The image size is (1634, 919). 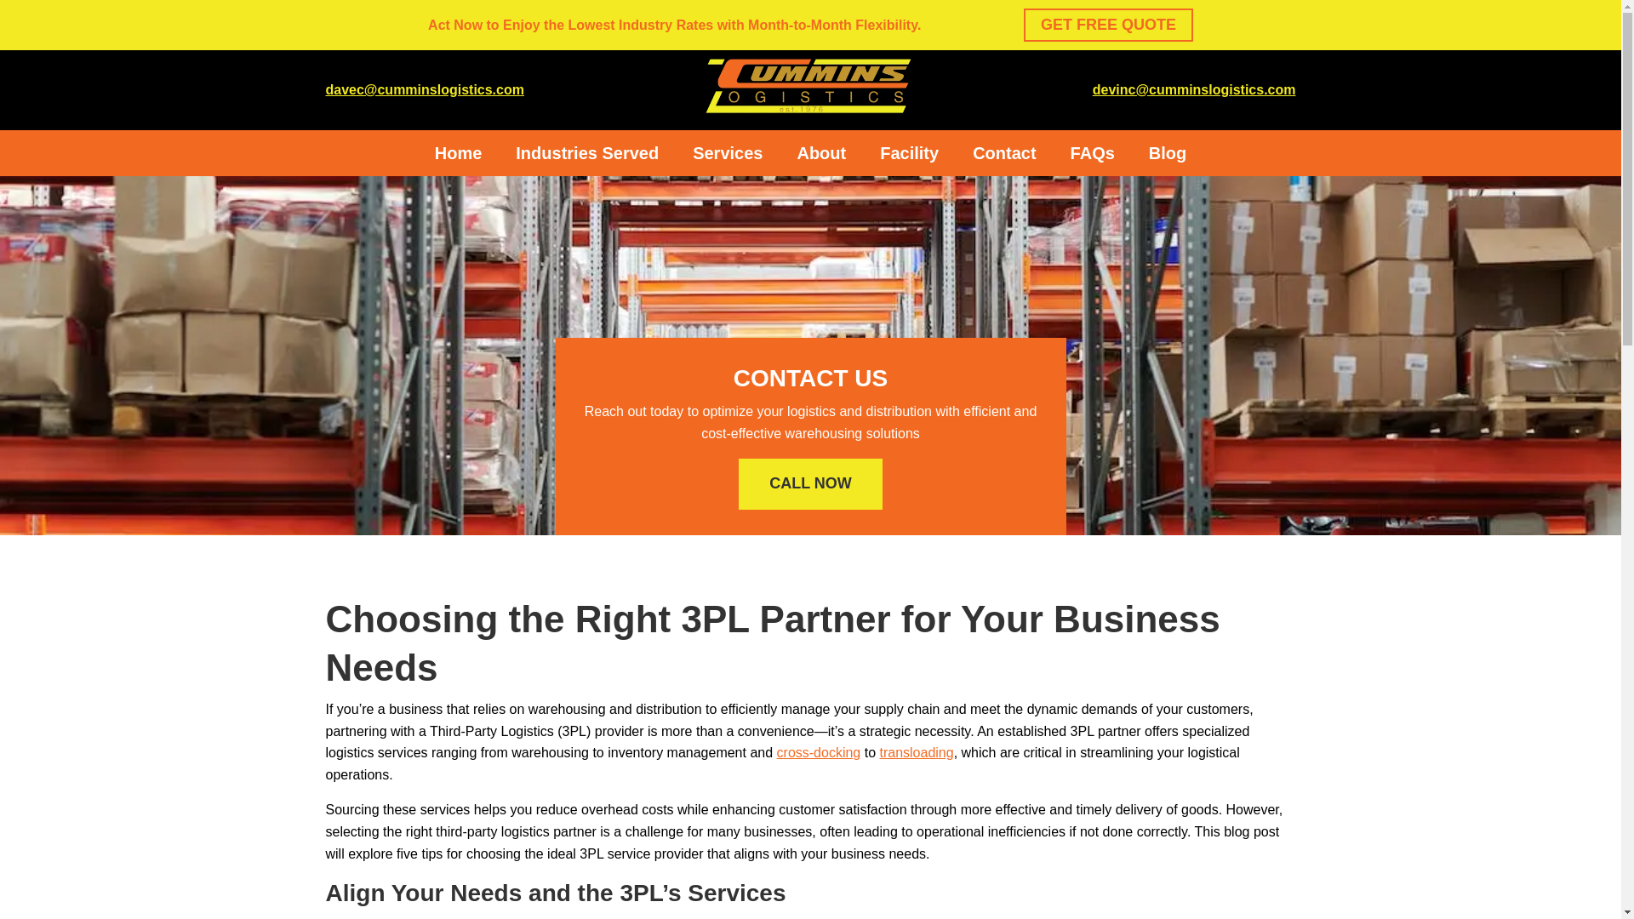 What do you see at coordinates (458, 153) in the screenshot?
I see `Home` at bounding box center [458, 153].